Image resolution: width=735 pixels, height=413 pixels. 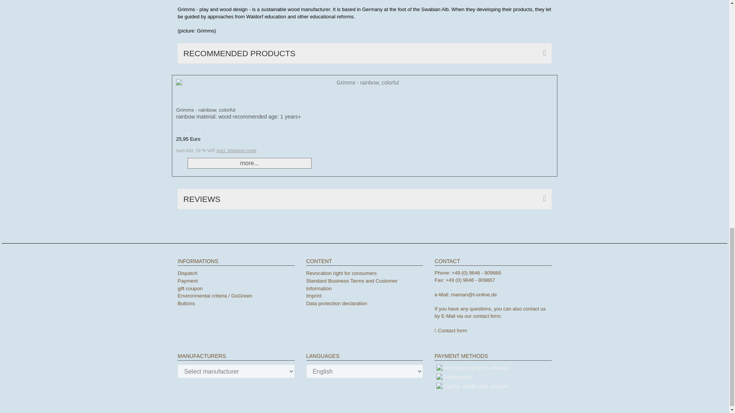 What do you see at coordinates (186, 304) in the screenshot?
I see `Buttons` at bounding box center [186, 304].